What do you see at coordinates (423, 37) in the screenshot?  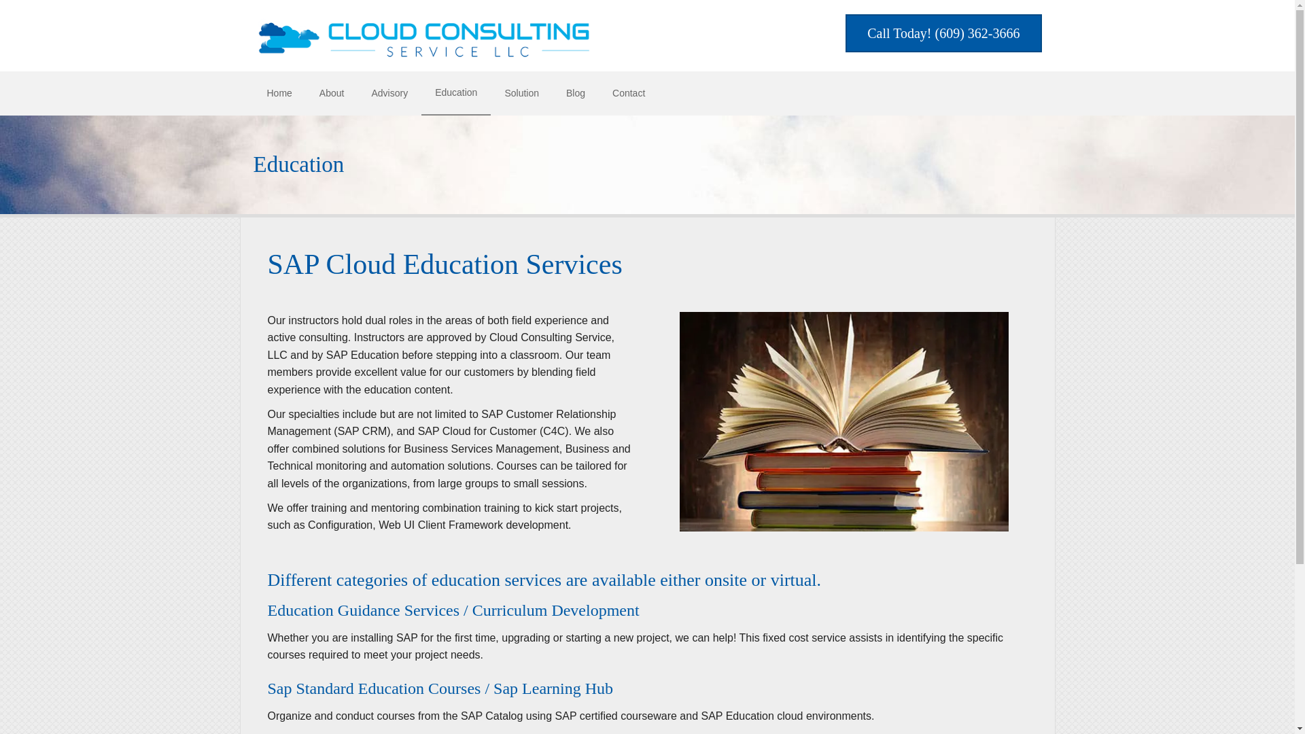 I see `Cloud Consulting Service` at bounding box center [423, 37].